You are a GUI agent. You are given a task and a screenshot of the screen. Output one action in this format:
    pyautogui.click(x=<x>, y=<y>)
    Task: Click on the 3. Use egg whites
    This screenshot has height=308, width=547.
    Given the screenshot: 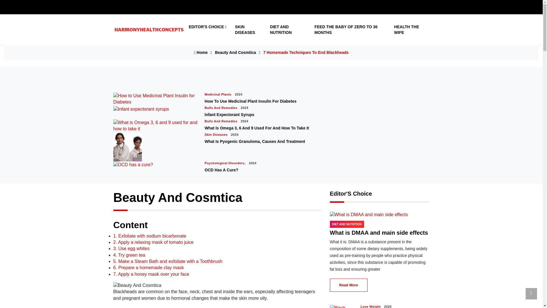 What is the action you would take?
    pyautogui.click(x=131, y=248)
    